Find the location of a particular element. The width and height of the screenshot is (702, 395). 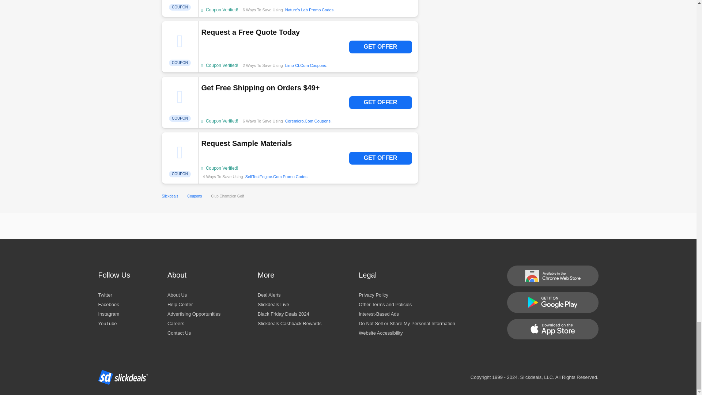

Install the Slickdeals iOS App is located at coordinates (552, 329).